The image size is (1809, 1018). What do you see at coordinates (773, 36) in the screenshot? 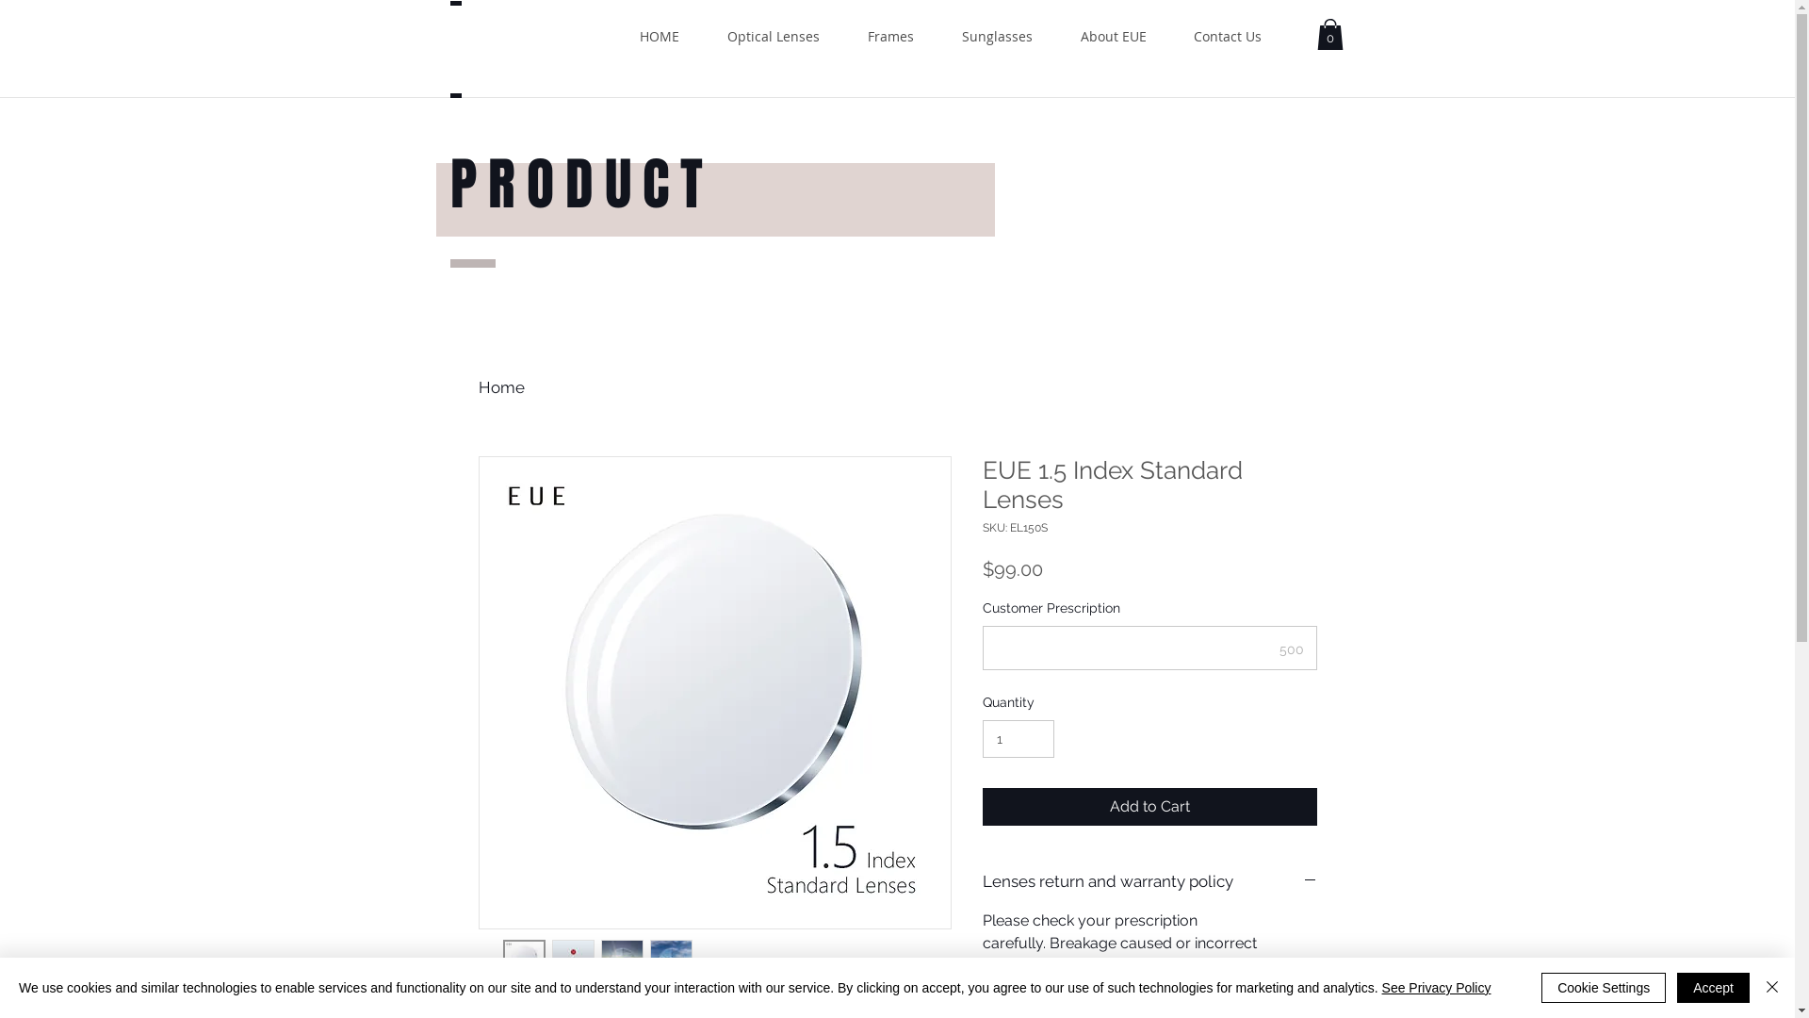
I see `Optical Lenses` at bounding box center [773, 36].